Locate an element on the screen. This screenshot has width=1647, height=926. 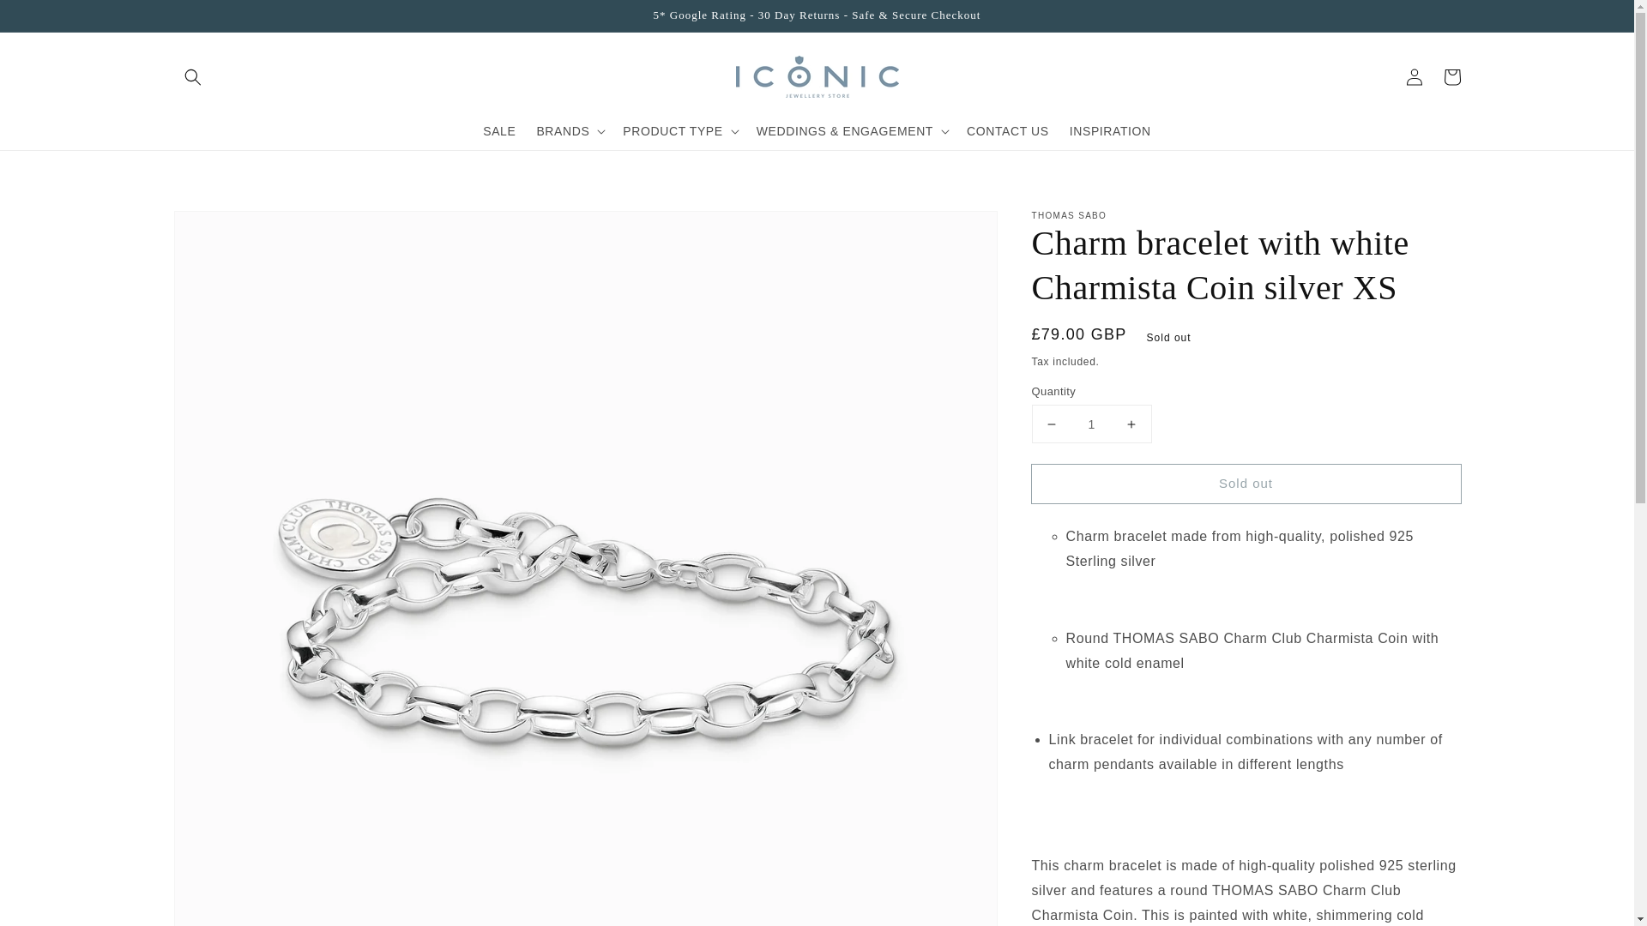
1 is located at coordinates (1091, 424).